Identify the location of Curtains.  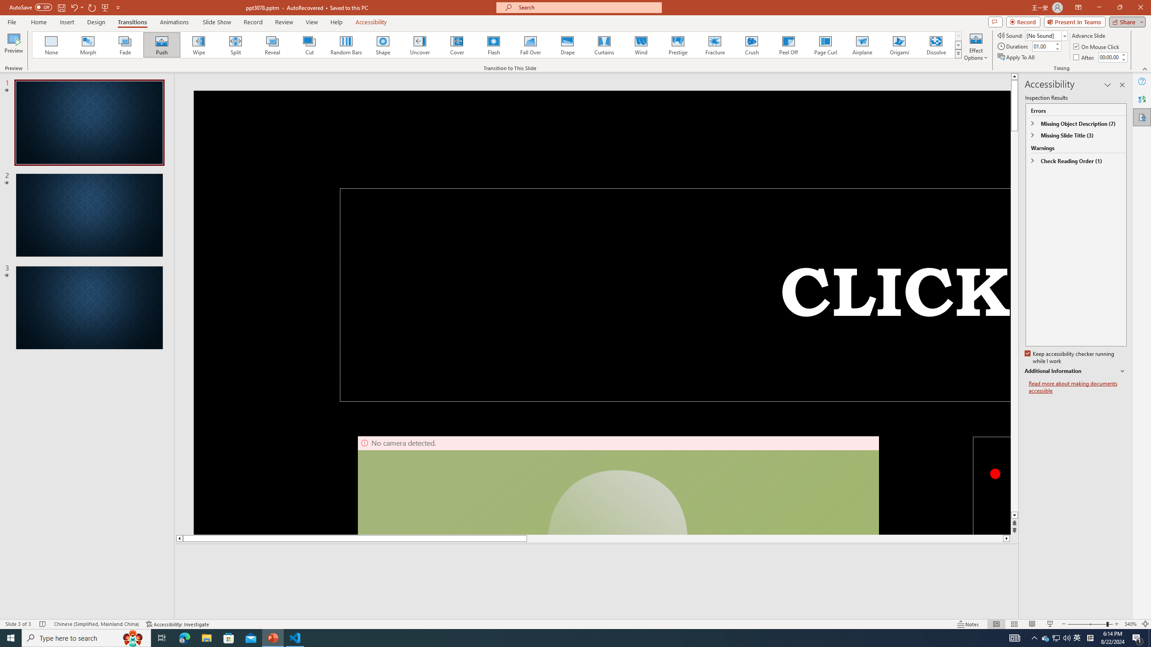
(604, 45).